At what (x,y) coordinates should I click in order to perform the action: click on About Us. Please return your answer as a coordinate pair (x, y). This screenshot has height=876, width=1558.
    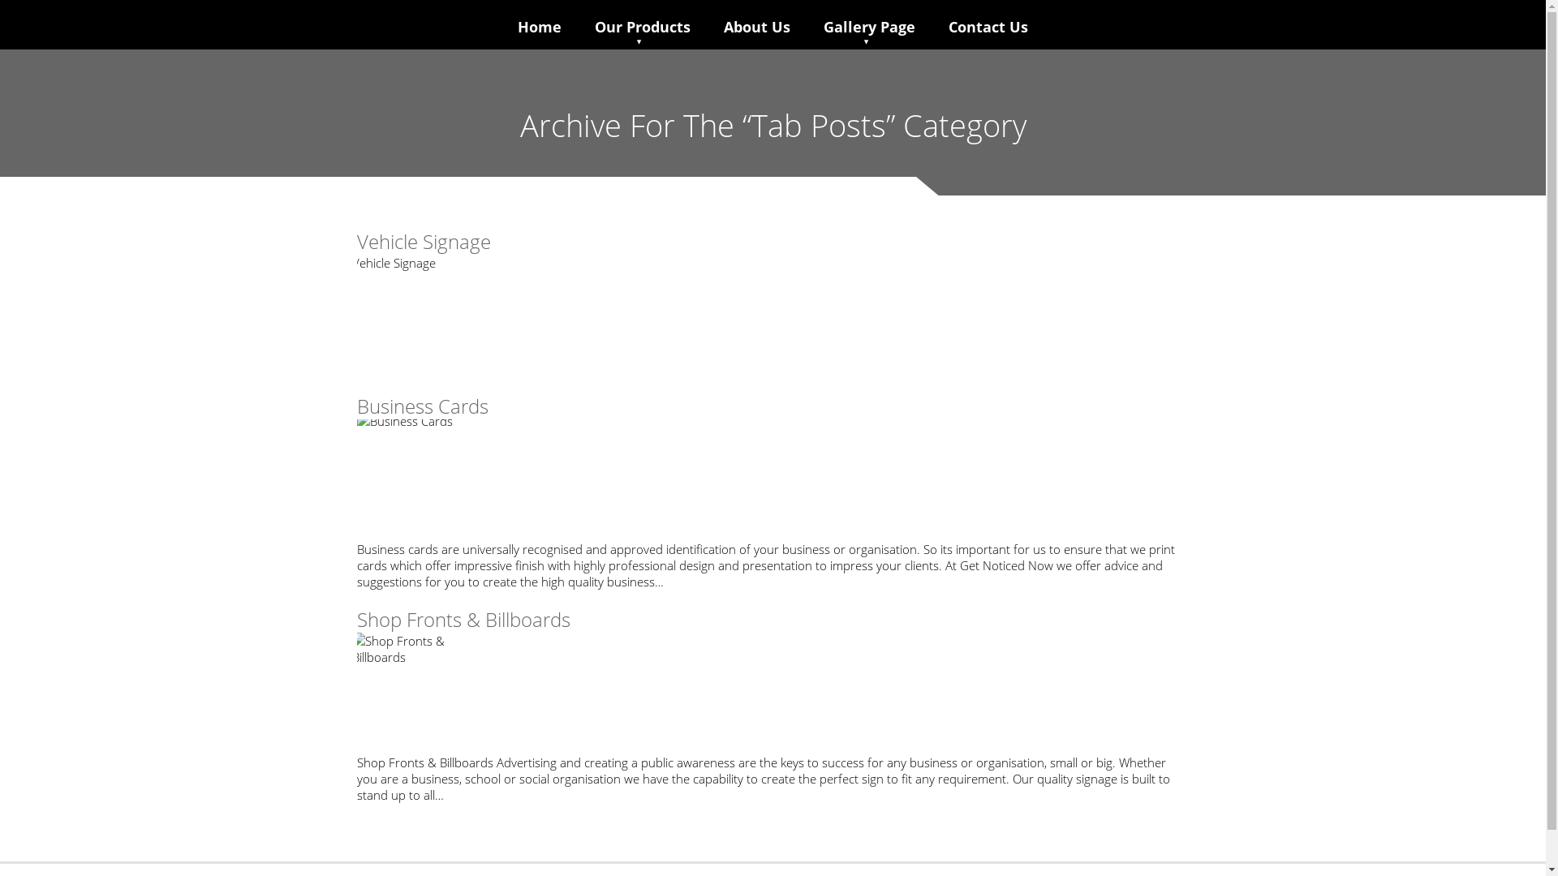
    Looking at the image, I should click on (757, 27).